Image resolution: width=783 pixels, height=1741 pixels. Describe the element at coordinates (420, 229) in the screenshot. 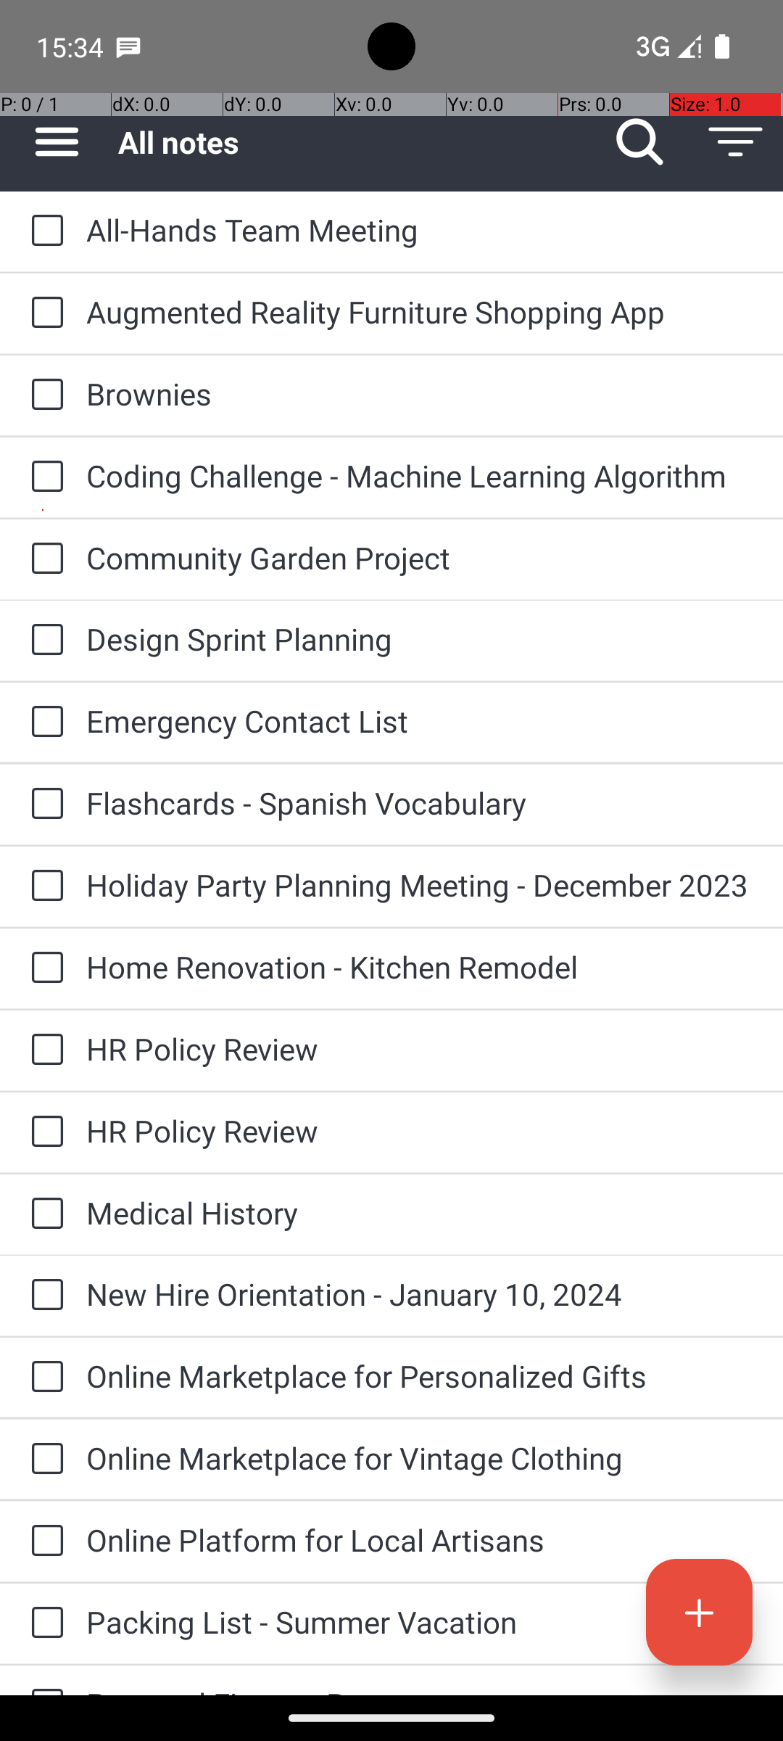

I see `All-Hands Team Meeting` at that location.